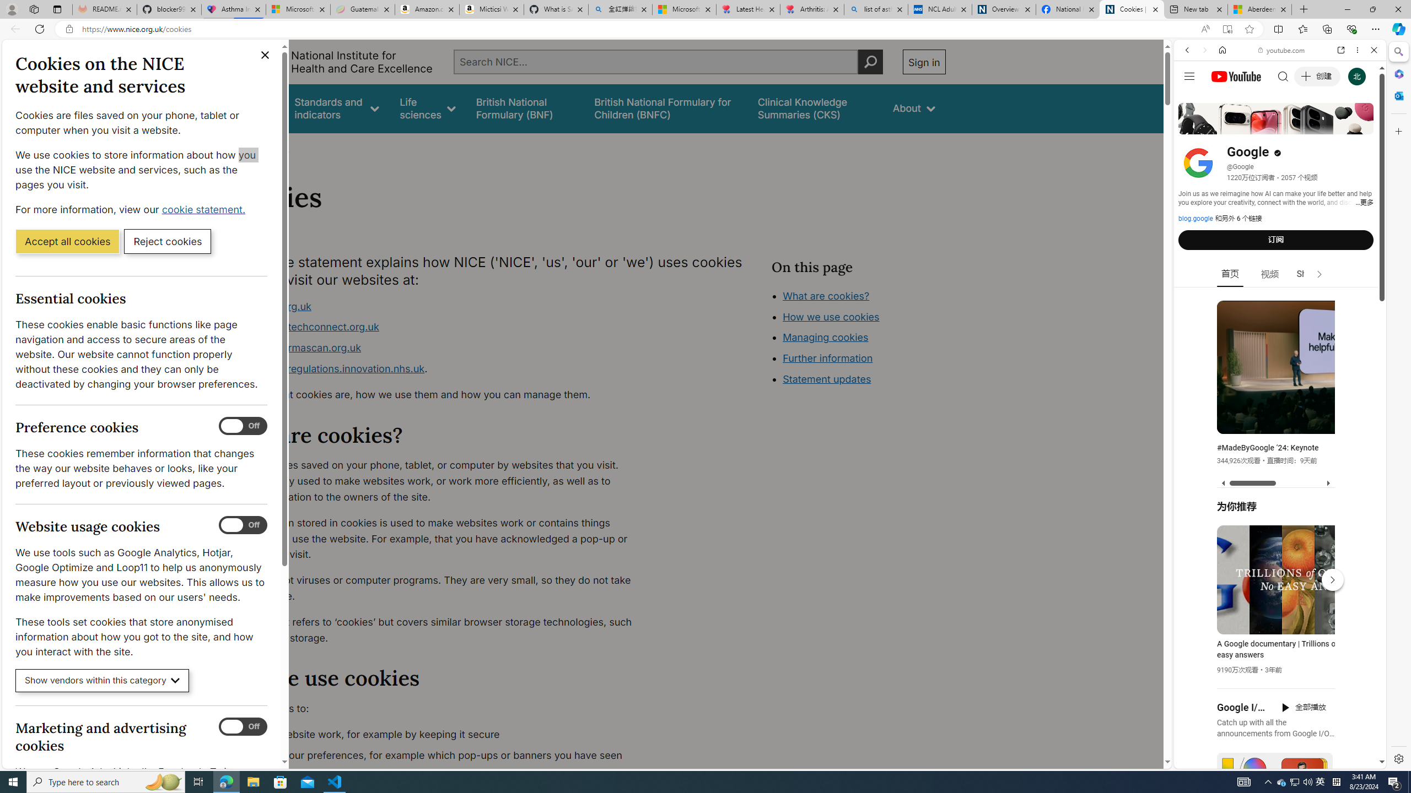 The height and width of the screenshot is (793, 1411). What do you see at coordinates (1195, 219) in the screenshot?
I see `blog.google` at bounding box center [1195, 219].